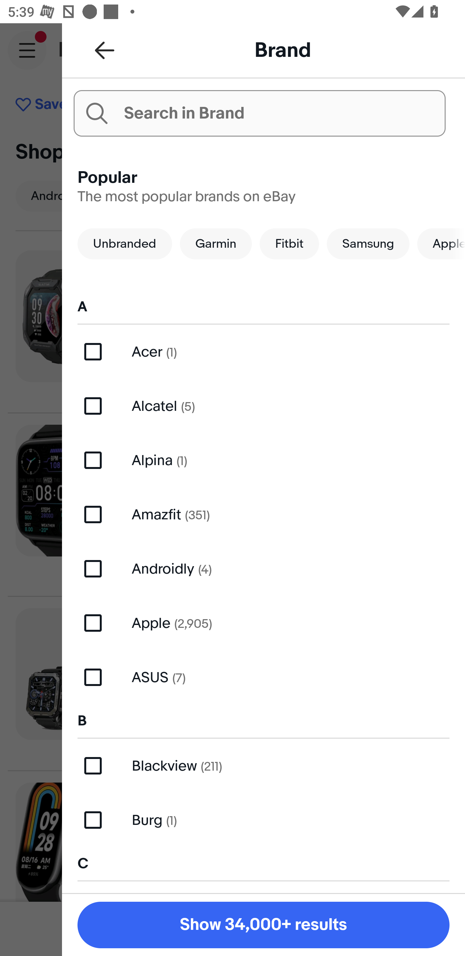  What do you see at coordinates (105, 50) in the screenshot?
I see `Back to all refinements` at bounding box center [105, 50].